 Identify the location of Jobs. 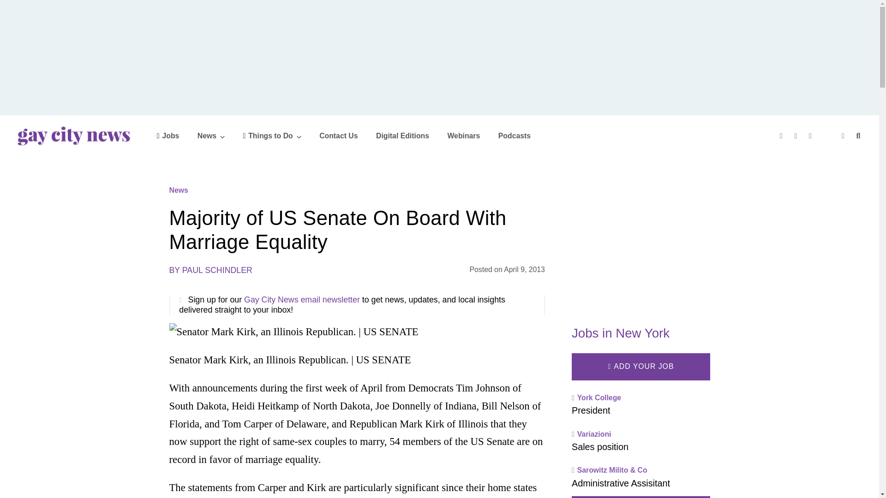
(168, 136).